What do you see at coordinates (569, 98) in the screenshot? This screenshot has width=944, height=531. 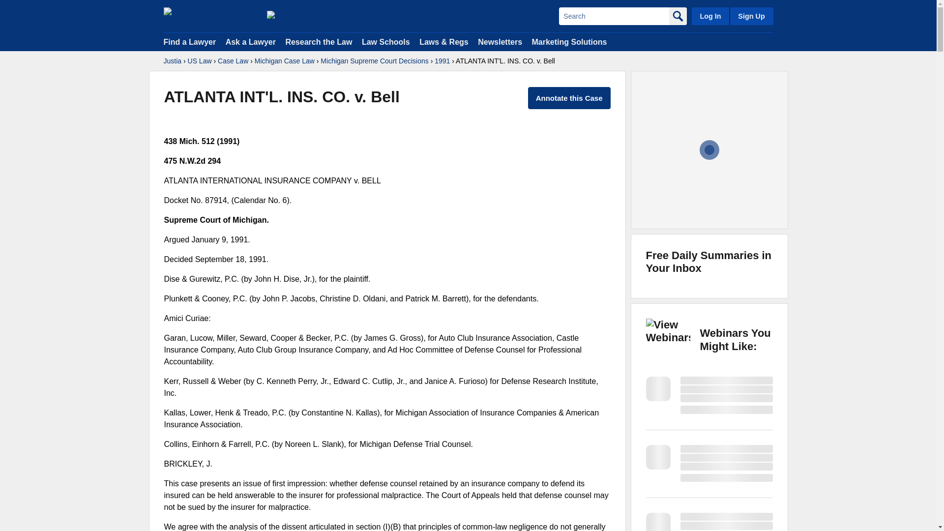 I see `Annotate this Case` at bounding box center [569, 98].